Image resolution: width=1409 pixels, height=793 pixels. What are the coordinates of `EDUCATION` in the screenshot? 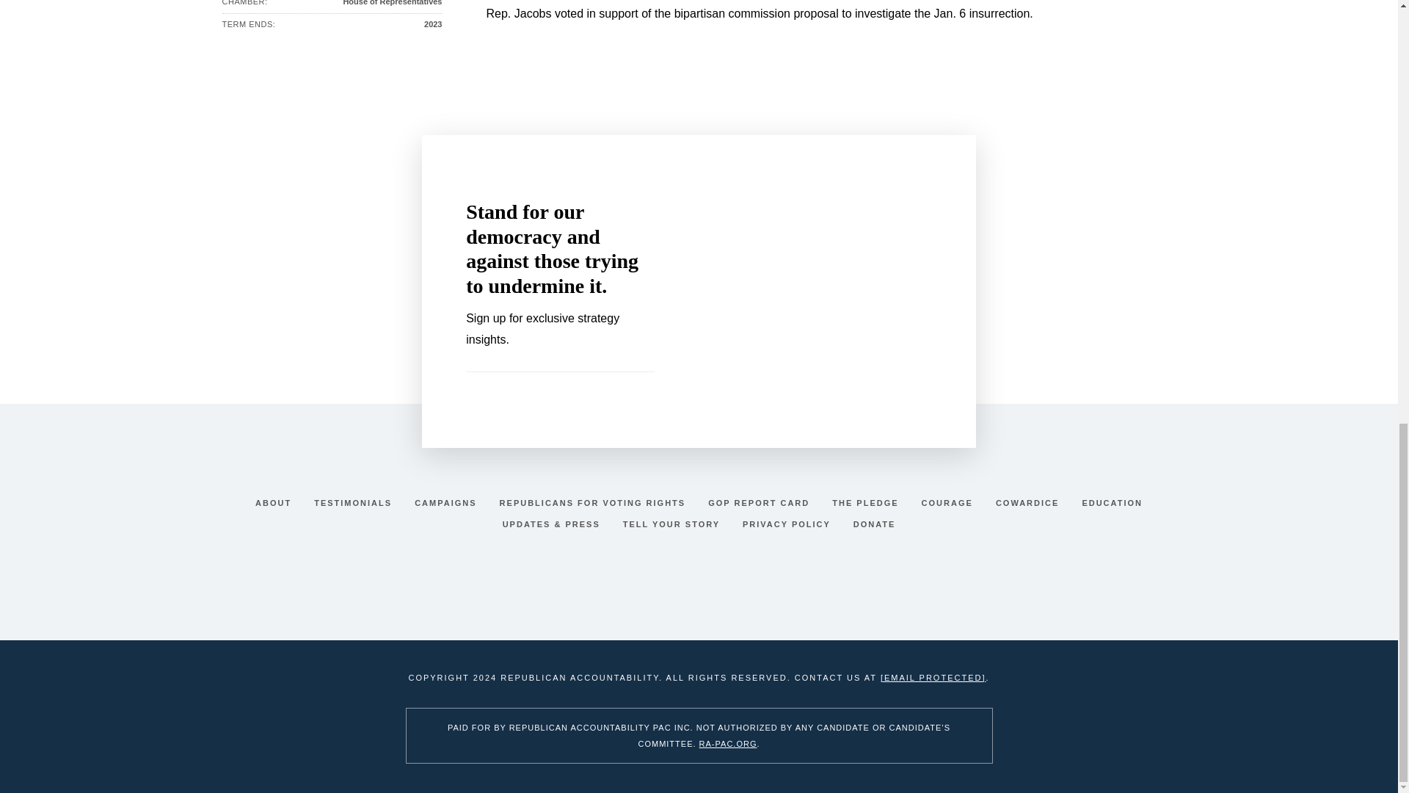 It's located at (1113, 503).